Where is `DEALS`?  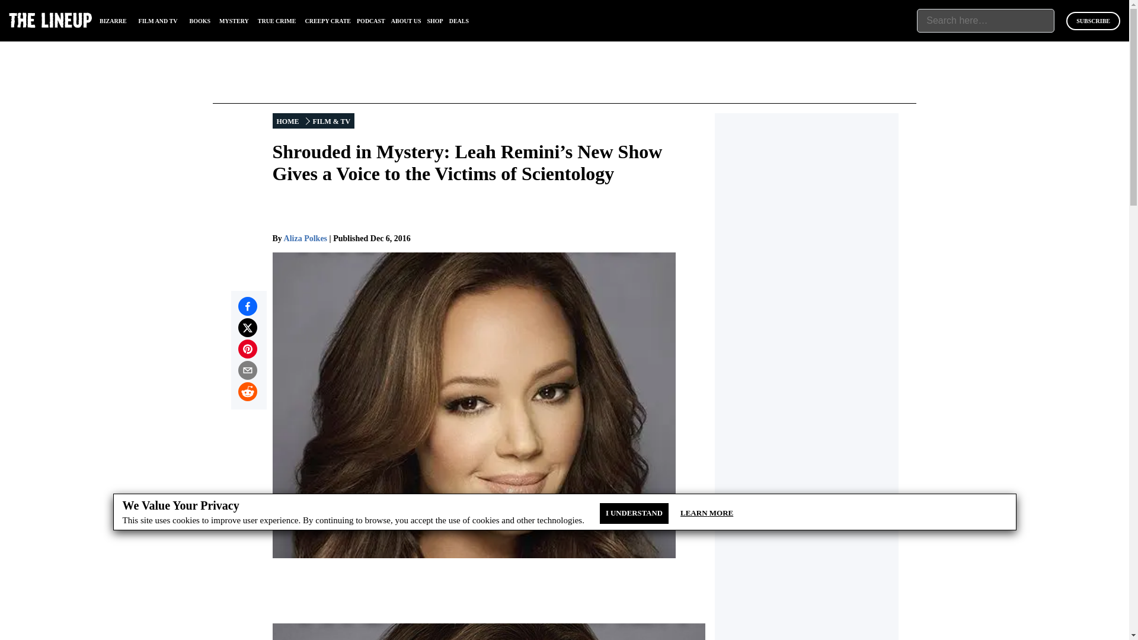
DEALS is located at coordinates (459, 21).